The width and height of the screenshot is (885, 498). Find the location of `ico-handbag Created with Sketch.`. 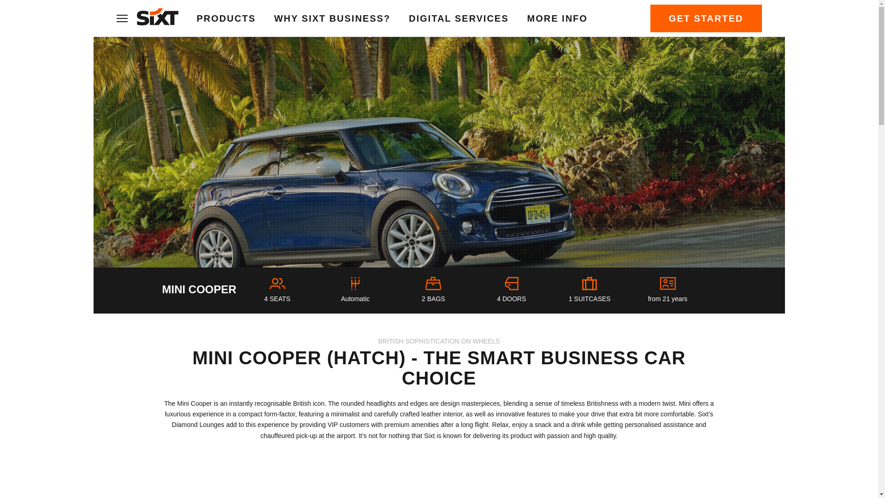

ico-handbag Created with Sketch. is located at coordinates (433, 283).